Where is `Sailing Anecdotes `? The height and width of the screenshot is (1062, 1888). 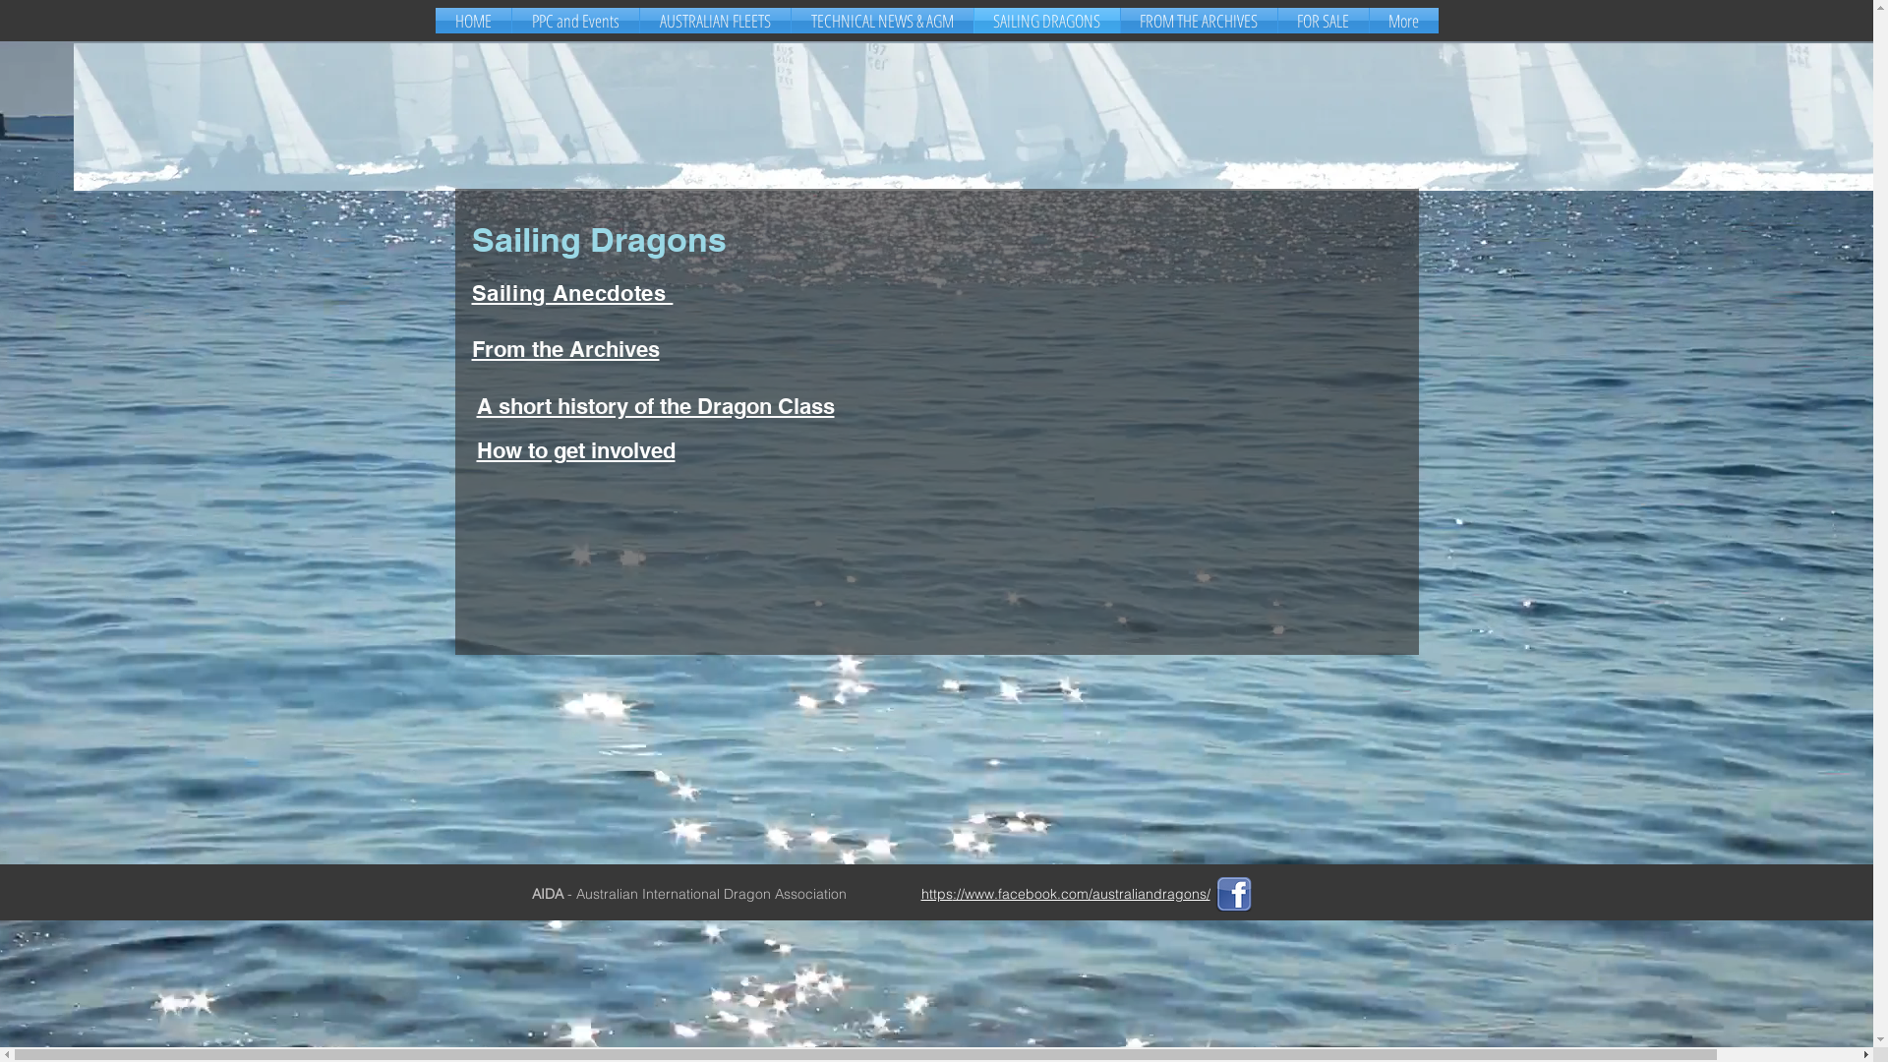
Sailing Anecdotes  is located at coordinates (572, 293).